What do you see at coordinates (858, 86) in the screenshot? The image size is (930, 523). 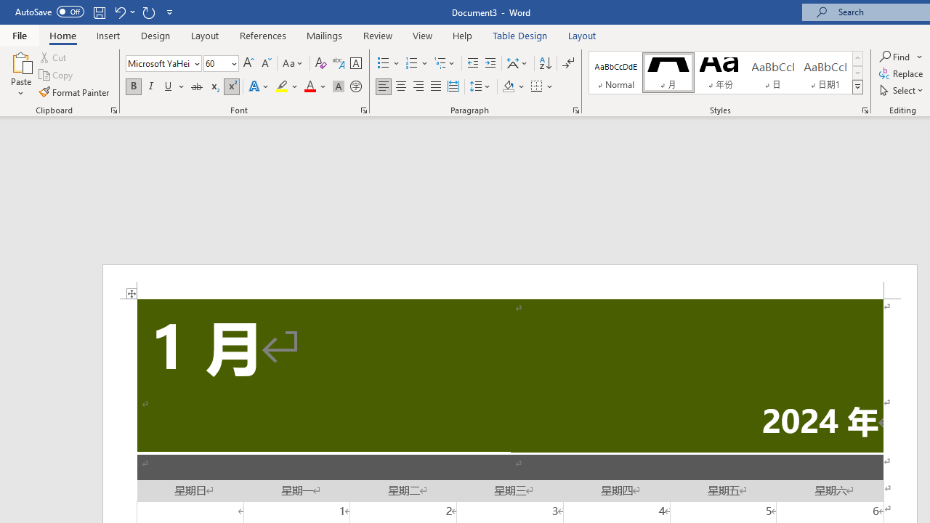 I see `Class: NetUIImage` at bounding box center [858, 86].